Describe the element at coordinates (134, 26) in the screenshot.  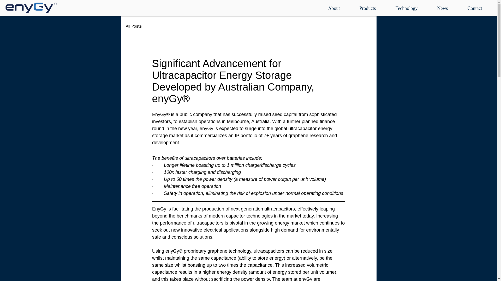
I see `All Posts` at that location.